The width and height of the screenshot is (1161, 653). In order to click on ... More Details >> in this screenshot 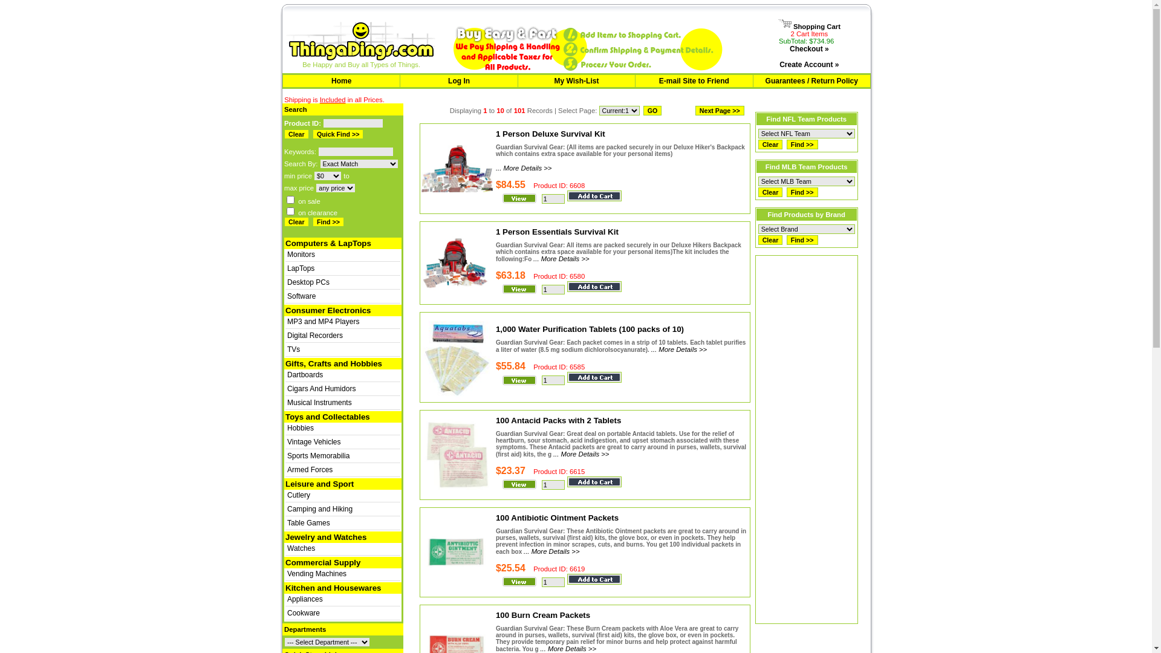, I will do `click(680, 349)`.